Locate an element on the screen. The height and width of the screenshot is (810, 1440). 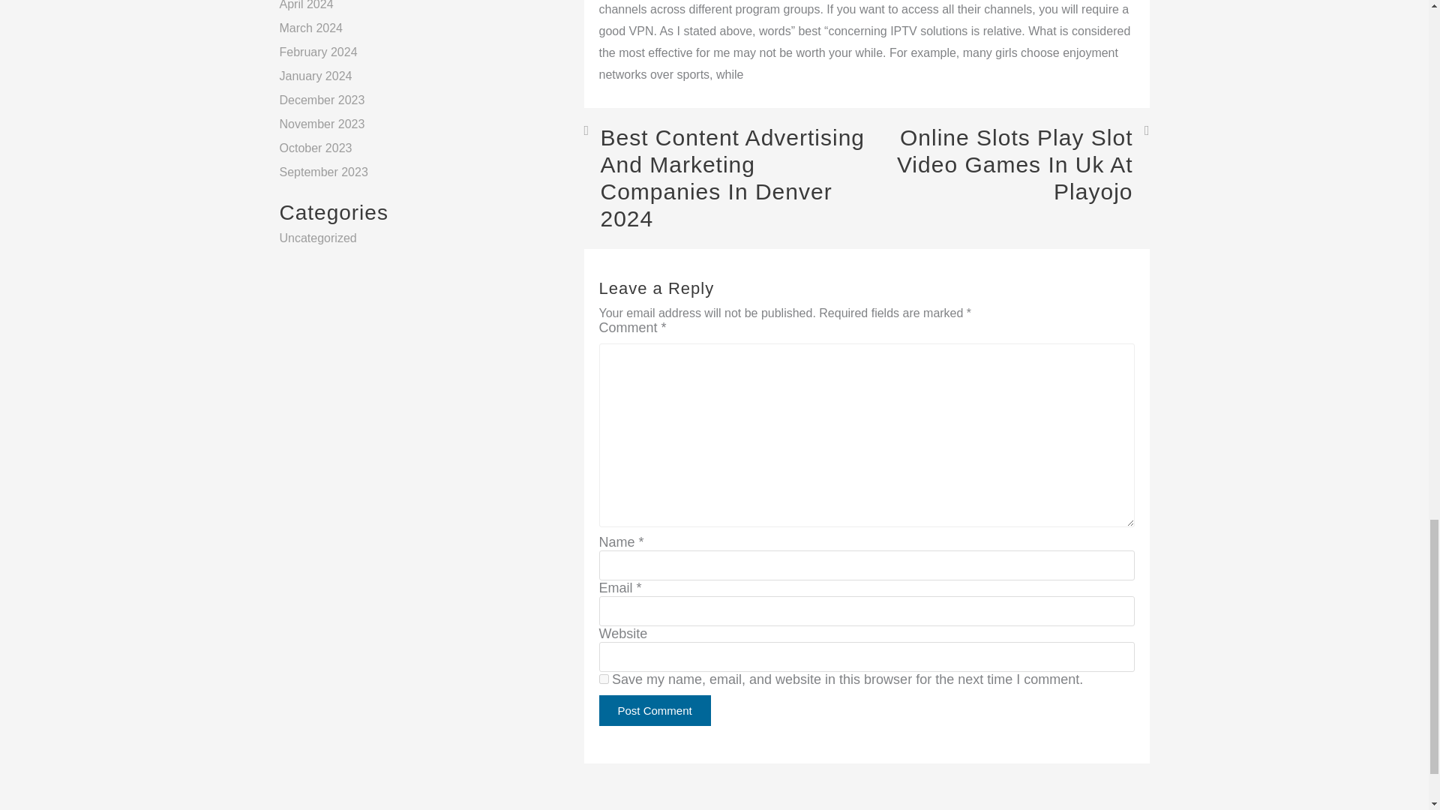
yes is located at coordinates (603, 678).